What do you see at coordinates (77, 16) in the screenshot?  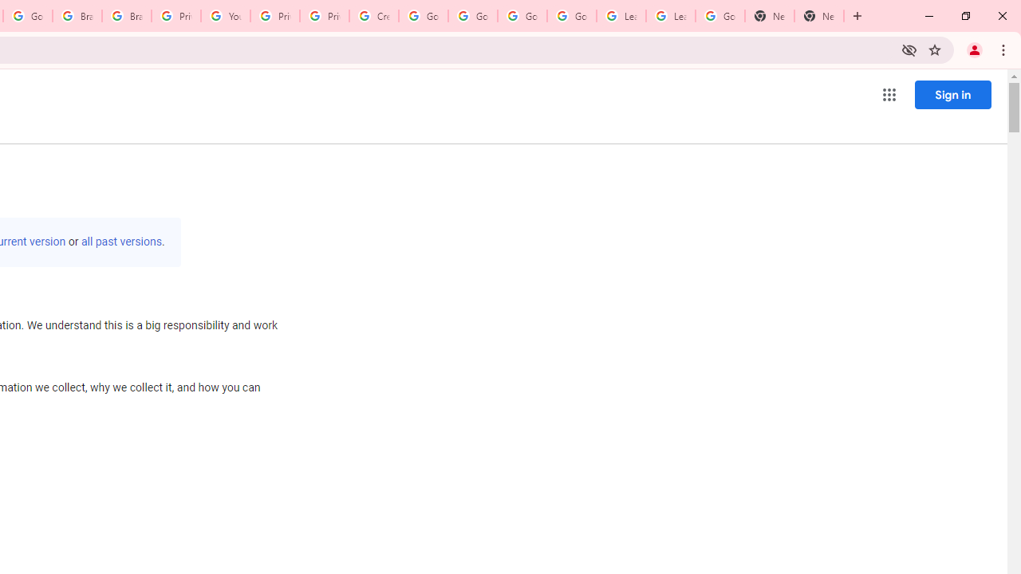 I see `Brand Resource Center` at bounding box center [77, 16].